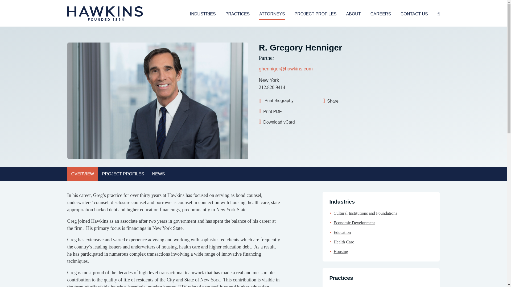  I want to click on 212.820.9414, so click(272, 87).